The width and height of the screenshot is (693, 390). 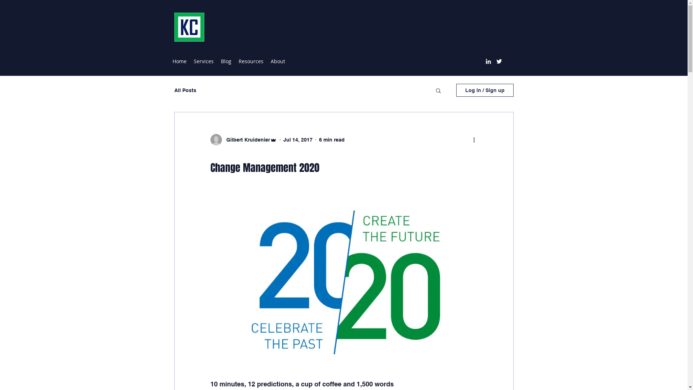 I want to click on Log in / Sign up, so click(x=485, y=90).